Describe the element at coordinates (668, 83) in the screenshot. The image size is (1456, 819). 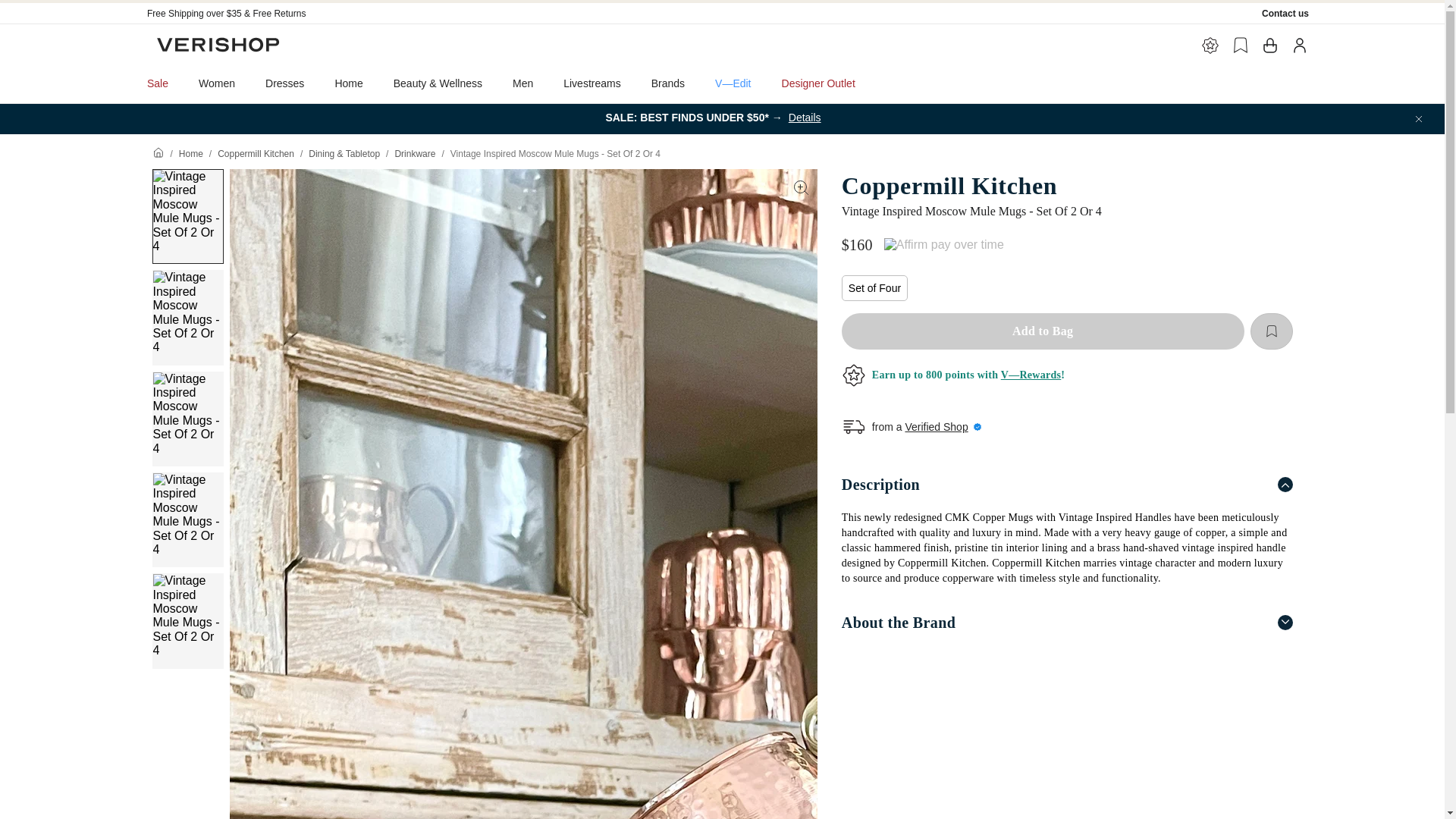
I see `Brands` at that location.